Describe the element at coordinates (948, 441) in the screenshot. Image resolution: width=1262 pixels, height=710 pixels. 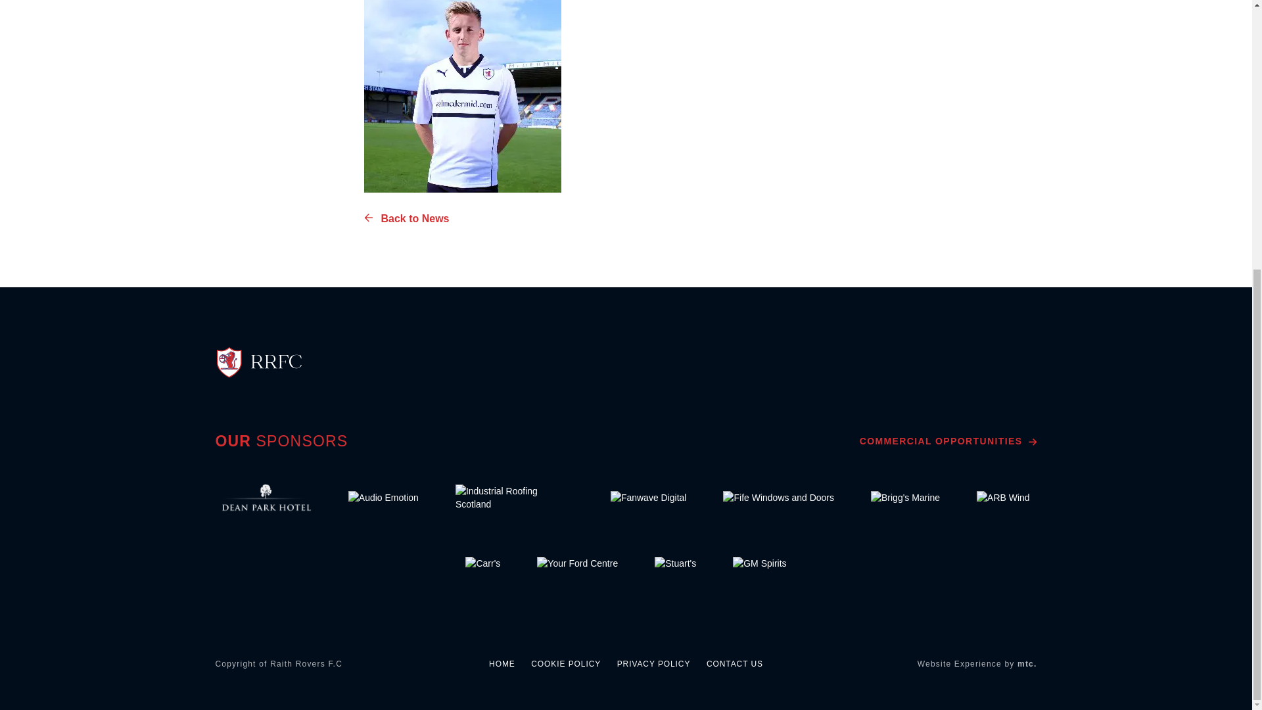
I see `Commercial Opportunities` at that location.